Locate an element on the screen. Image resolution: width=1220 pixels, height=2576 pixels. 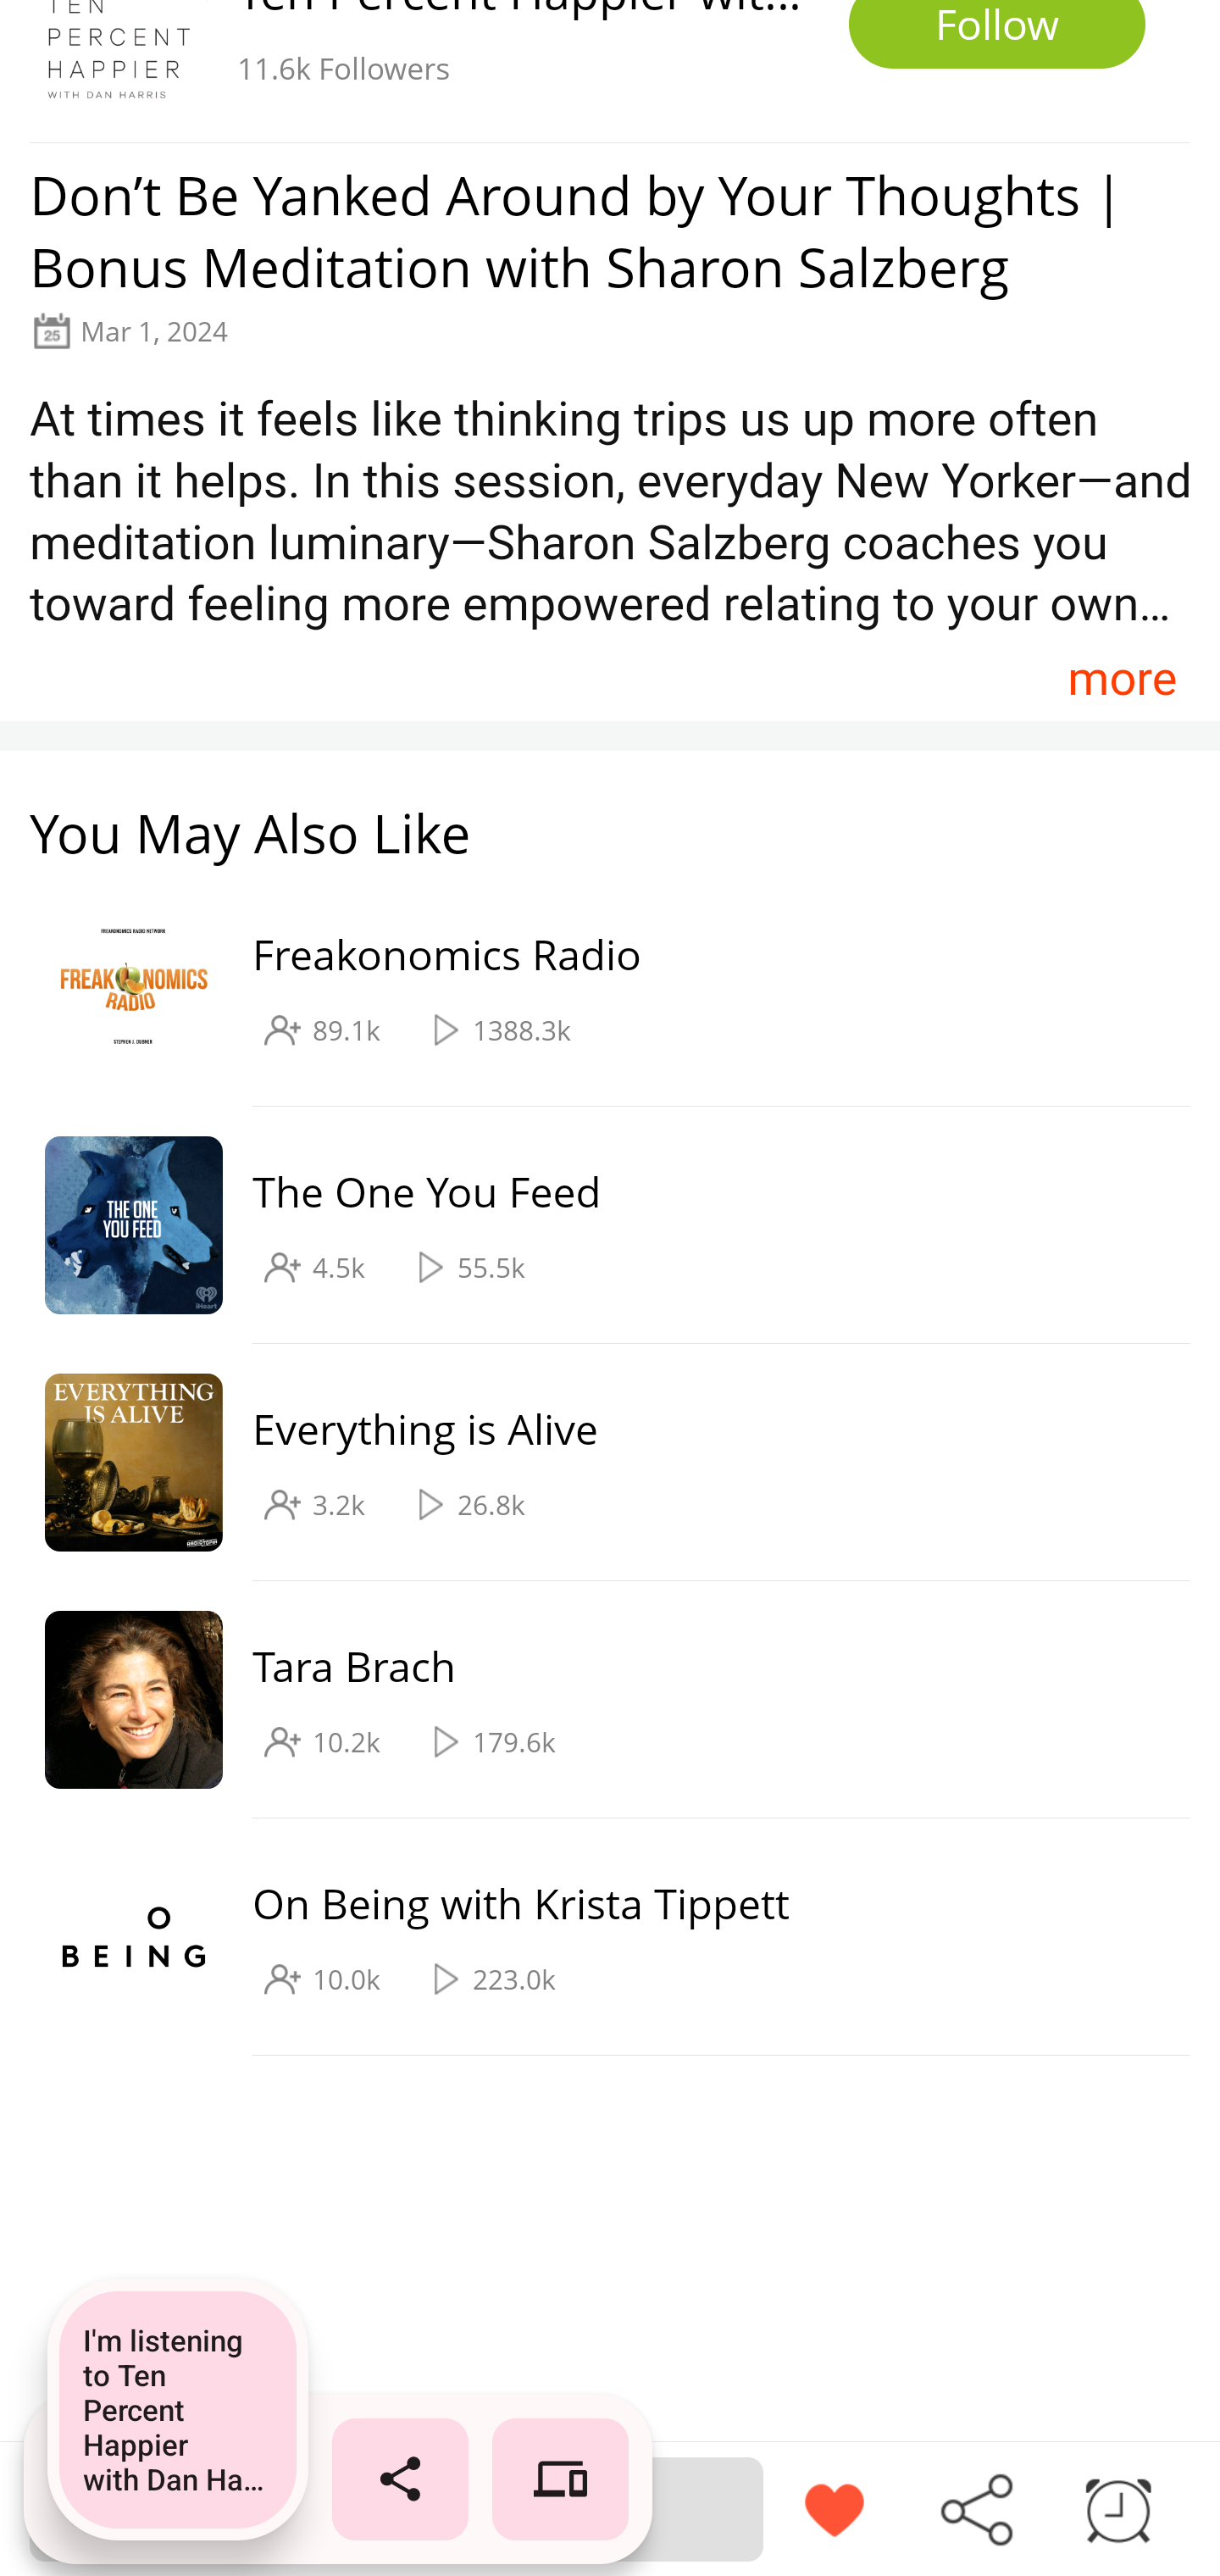
more is located at coordinates (1122, 677).